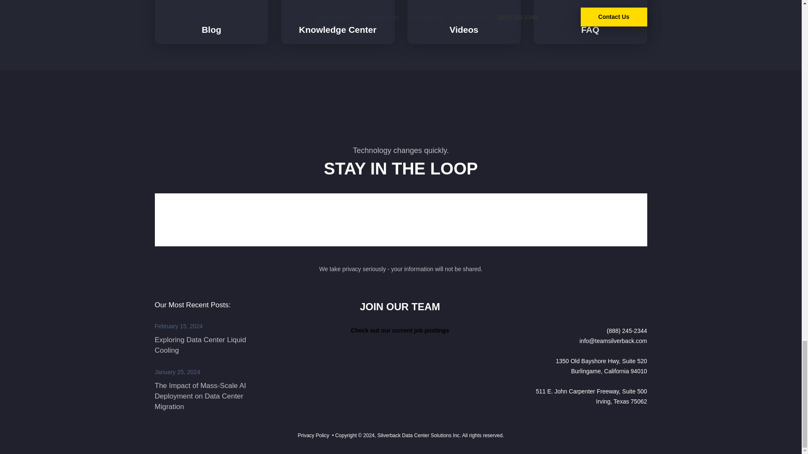 The width and height of the screenshot is (808, 454). What do you see at coordinates (464, 22) in the screenshot?
I see `Videos` at bounding box center [464, 22].